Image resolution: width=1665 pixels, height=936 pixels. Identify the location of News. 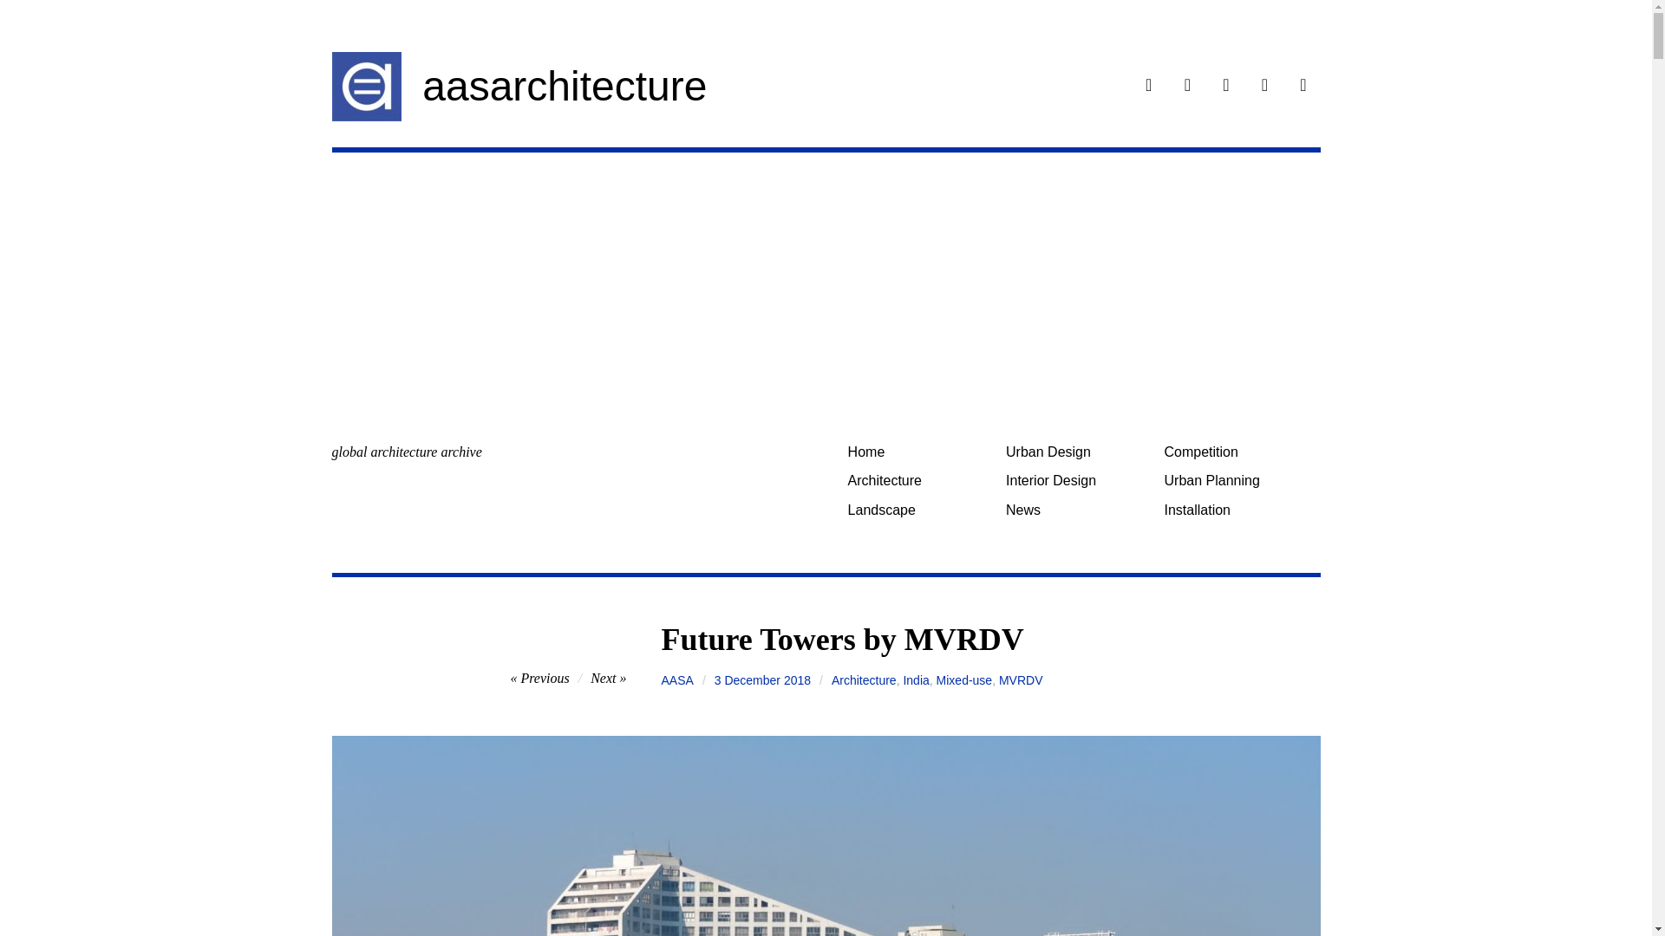
(1078, 510).